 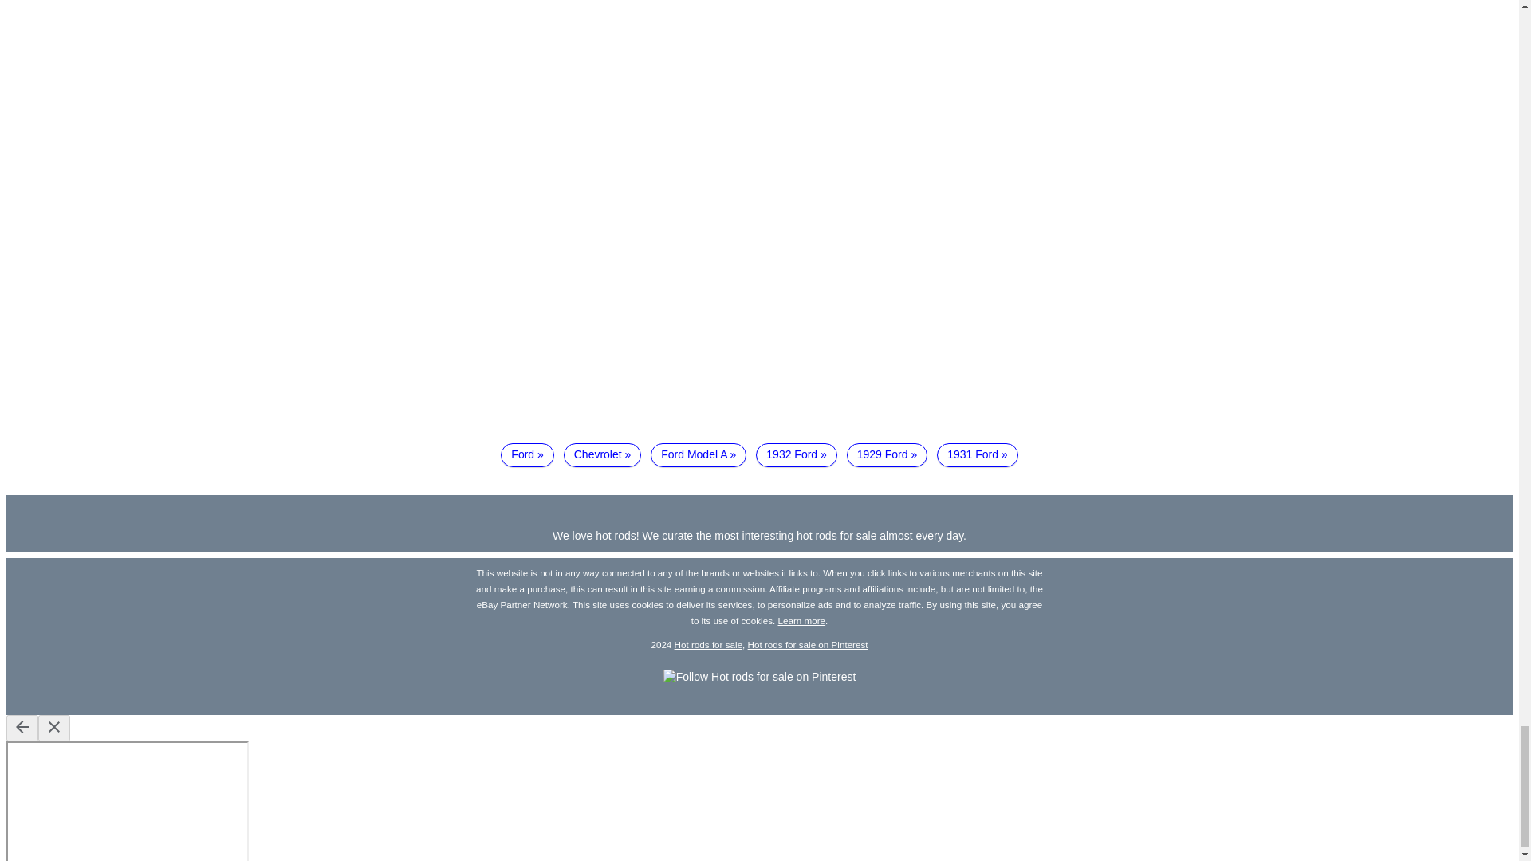 I want to click on Ford Model A, so click(x=699, y=455).